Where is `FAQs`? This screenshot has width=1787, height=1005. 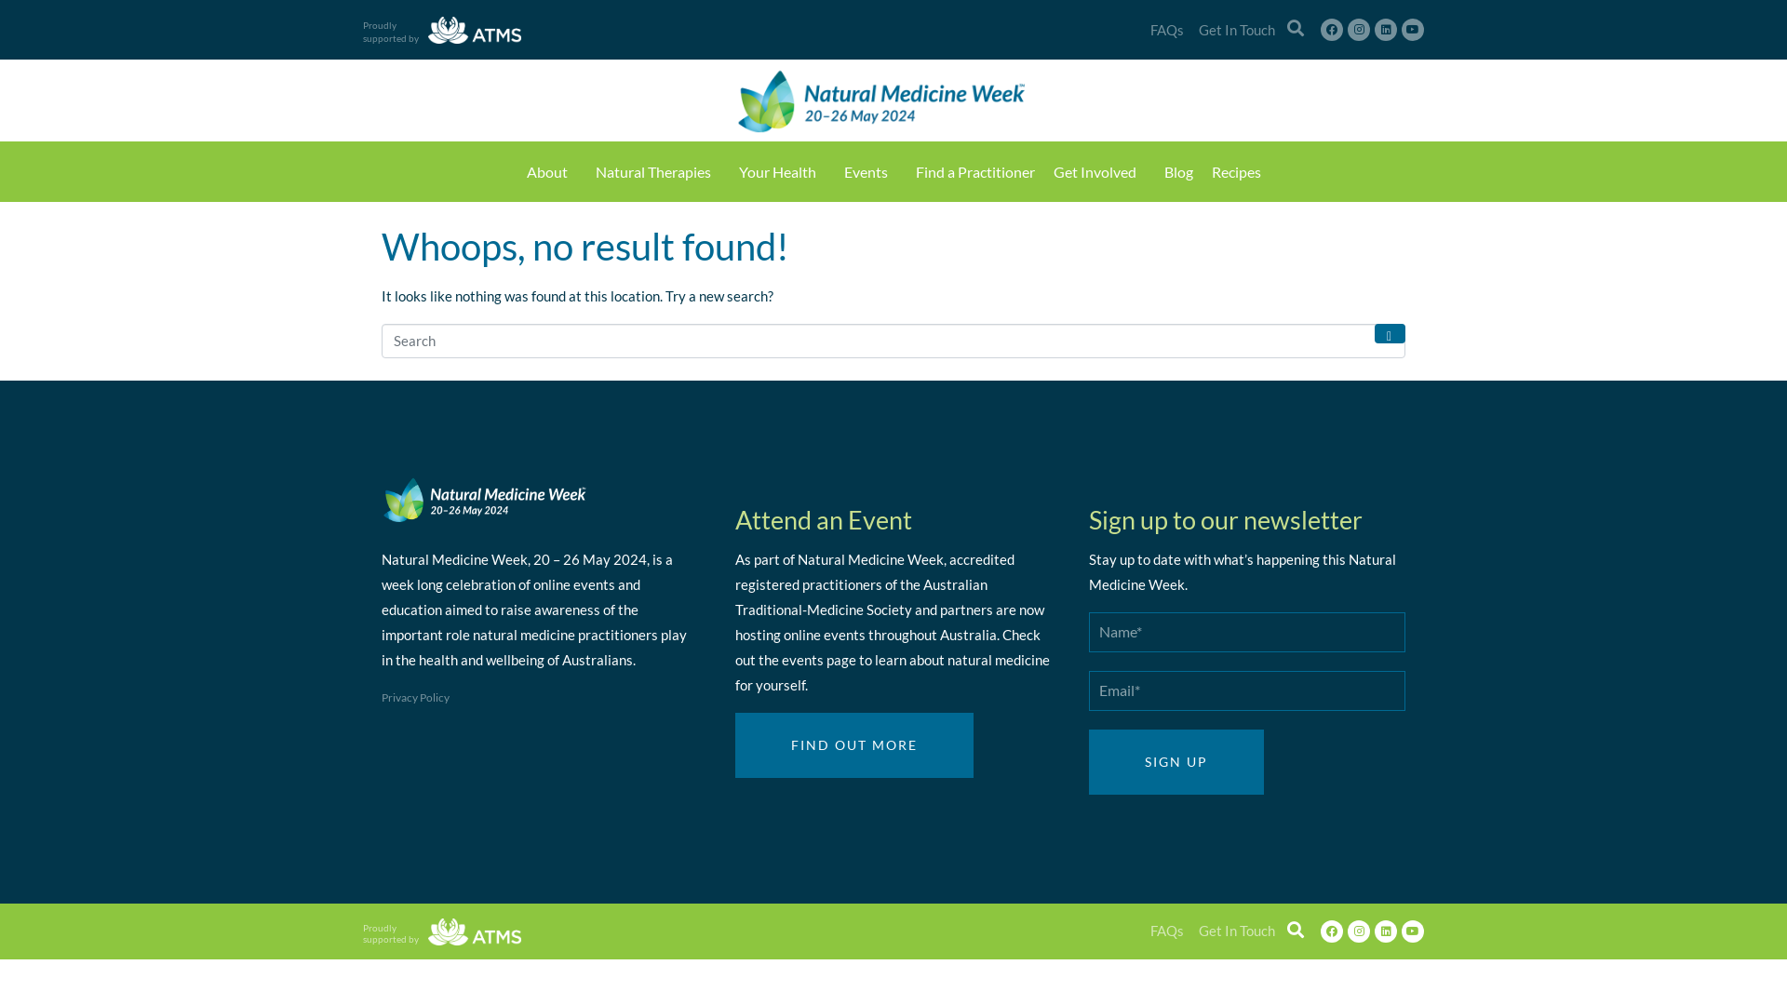 FAQs is located at coordinates (1167, 30).